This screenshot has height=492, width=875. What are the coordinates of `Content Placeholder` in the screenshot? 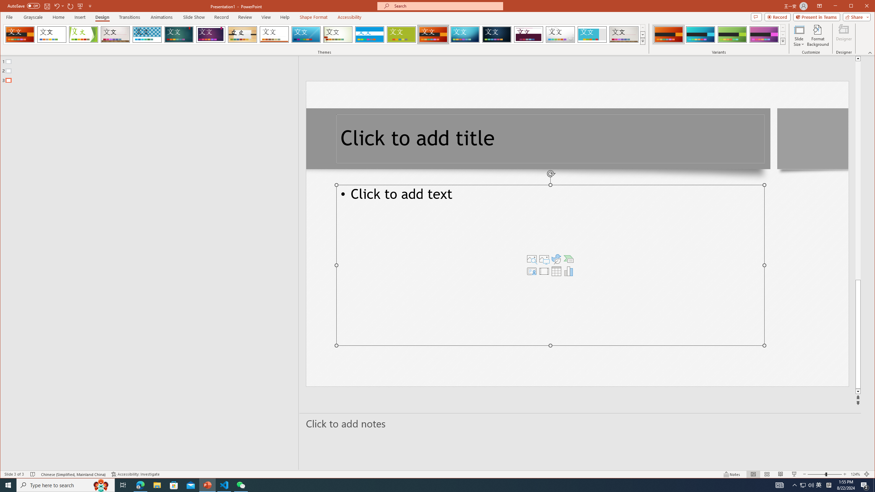 It's located at (550, 265).